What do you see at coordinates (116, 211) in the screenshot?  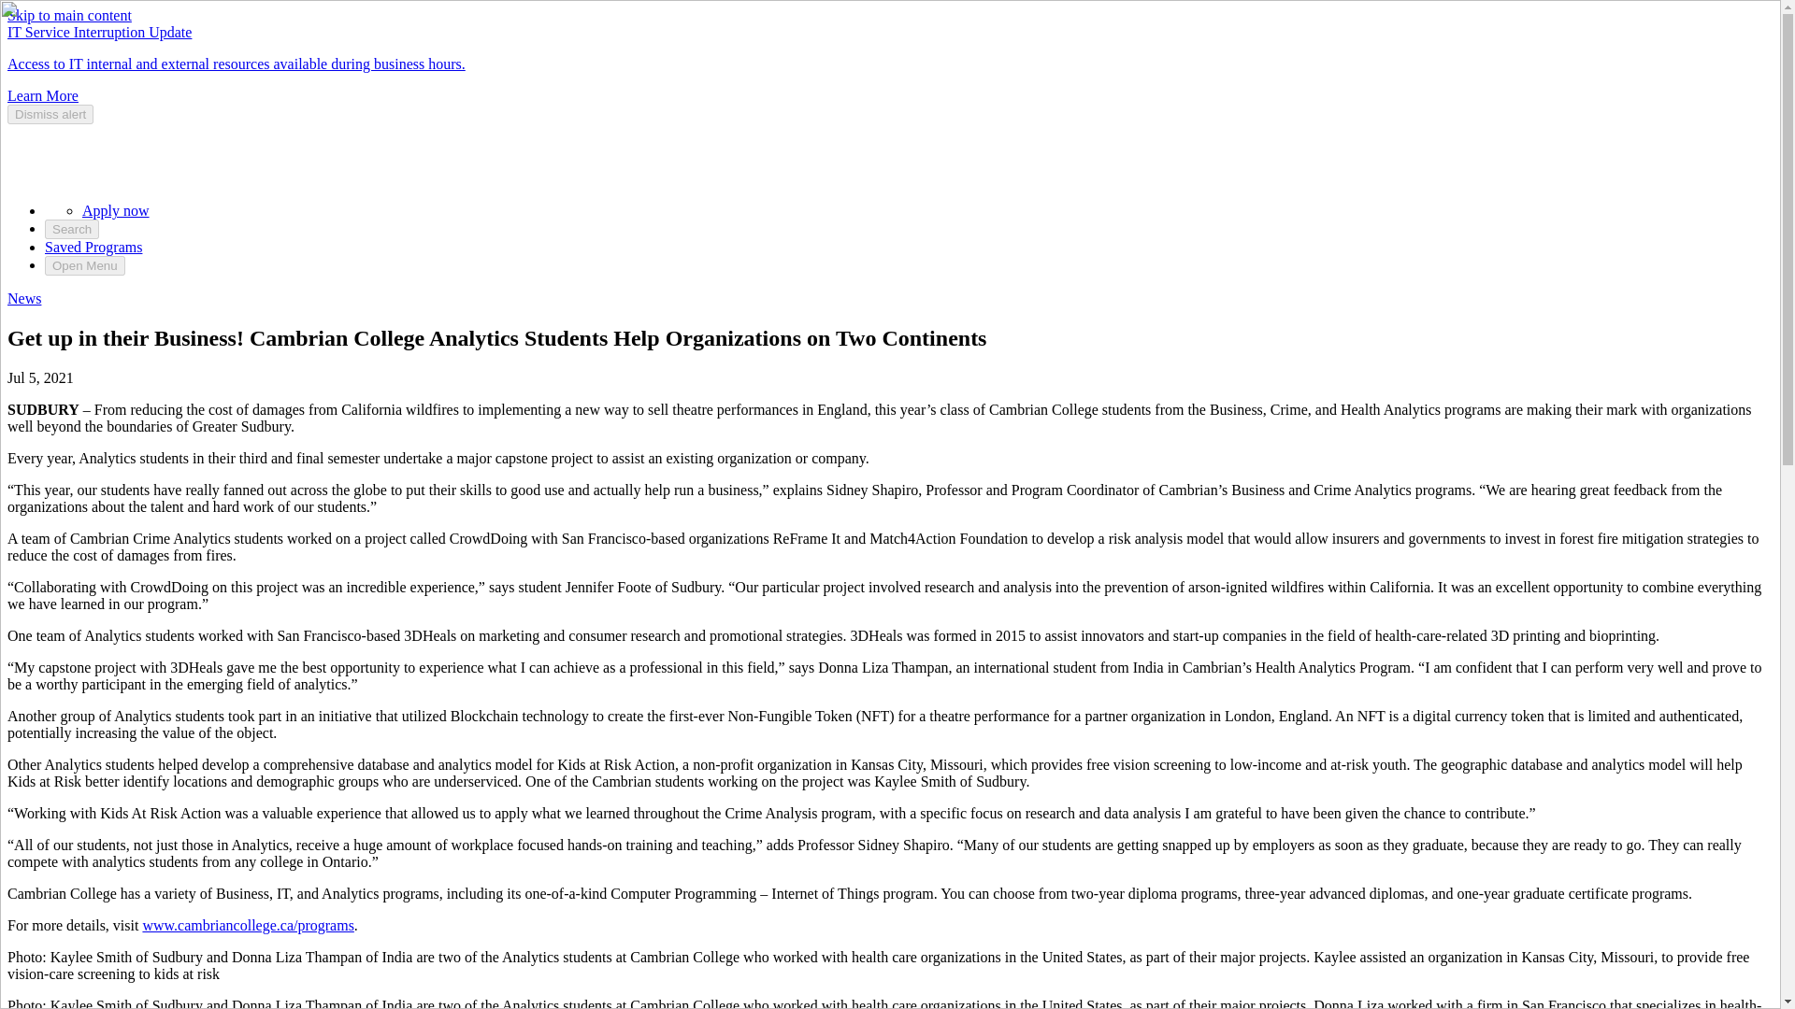 I see `Apply now` at bounding box center [116, 211].